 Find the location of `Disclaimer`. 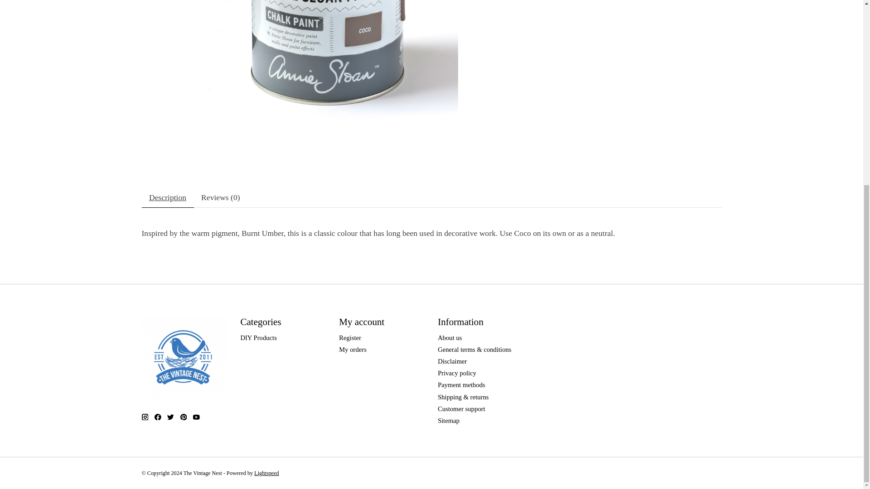

Disclaimer is located at coordinates (452, 361).